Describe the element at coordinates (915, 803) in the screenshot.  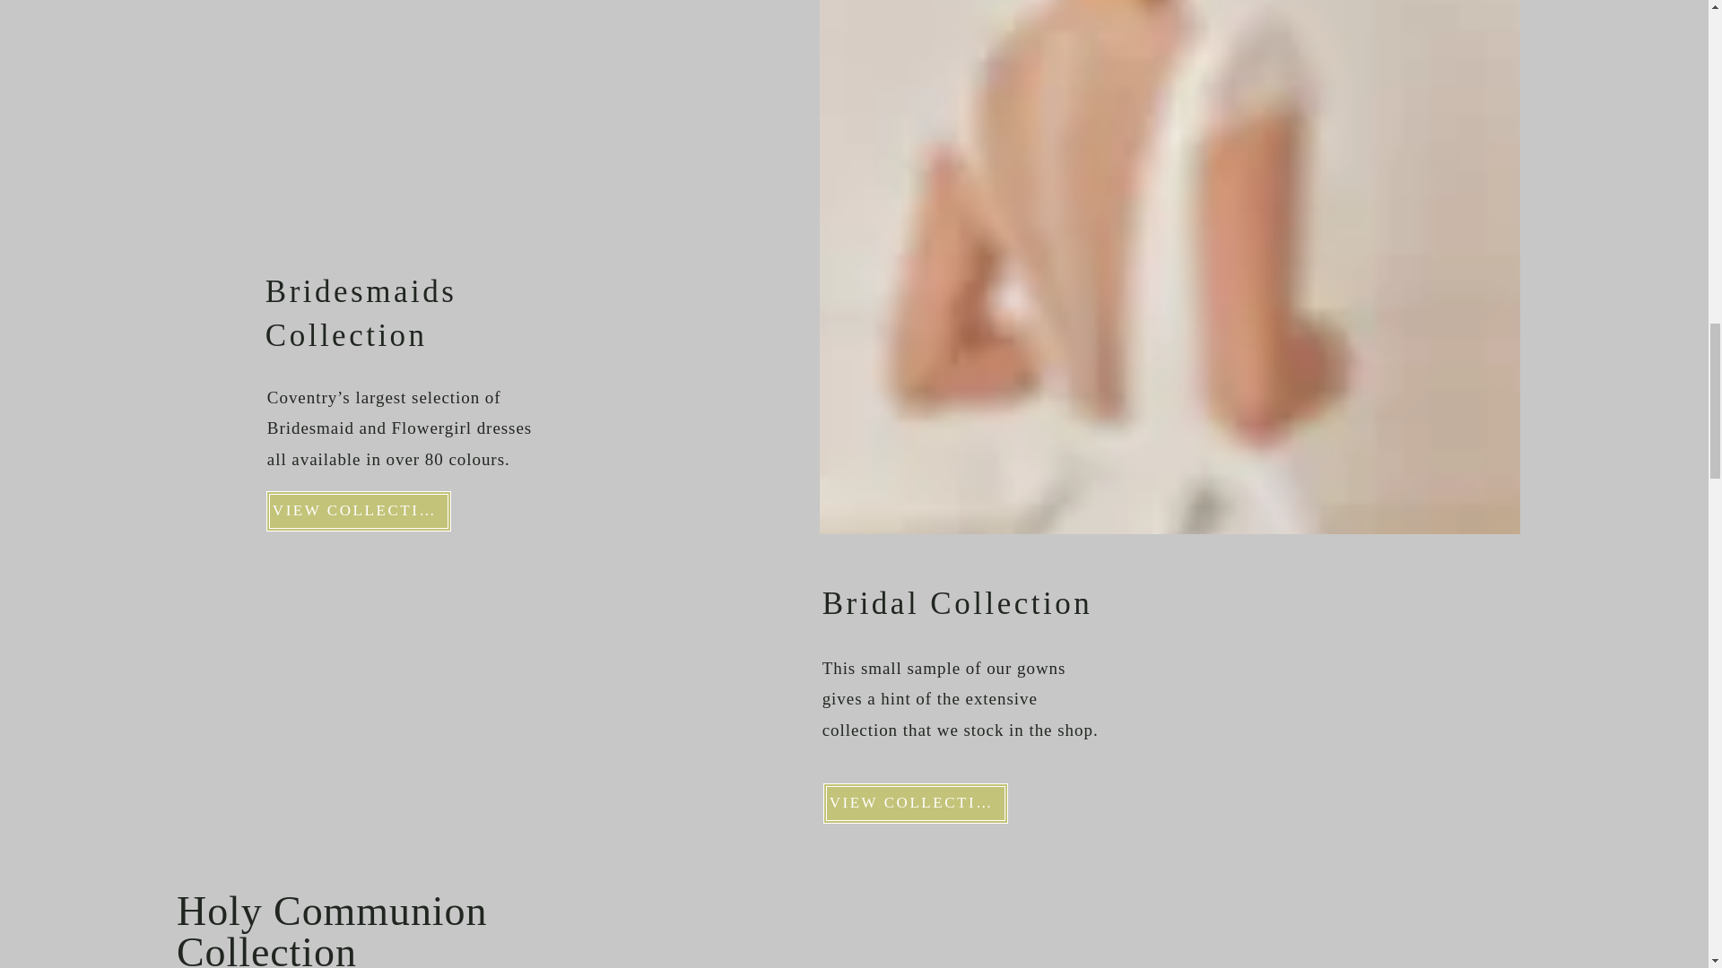
I see `VIEW COLLECTION` at that location.